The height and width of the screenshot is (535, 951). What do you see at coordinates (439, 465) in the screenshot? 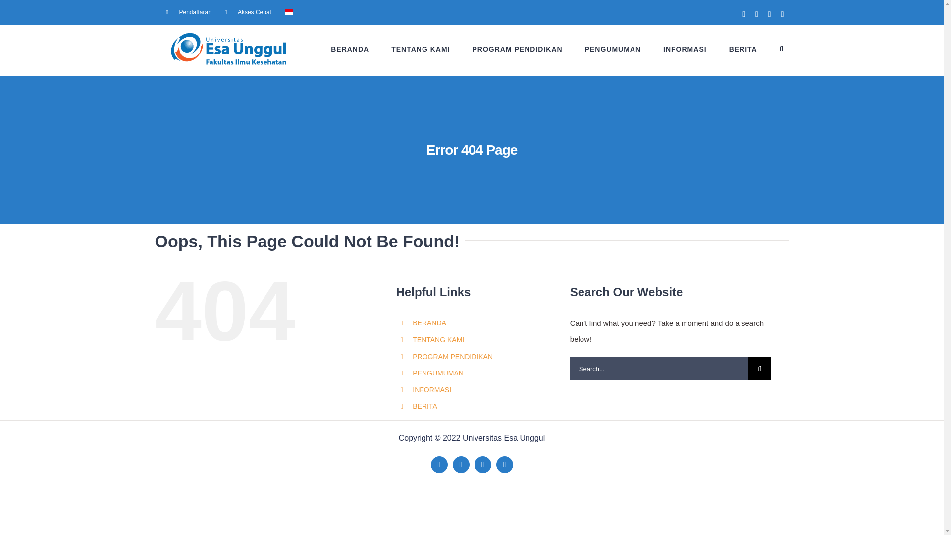
I see `Facebook` at bounding box center [439, 465].